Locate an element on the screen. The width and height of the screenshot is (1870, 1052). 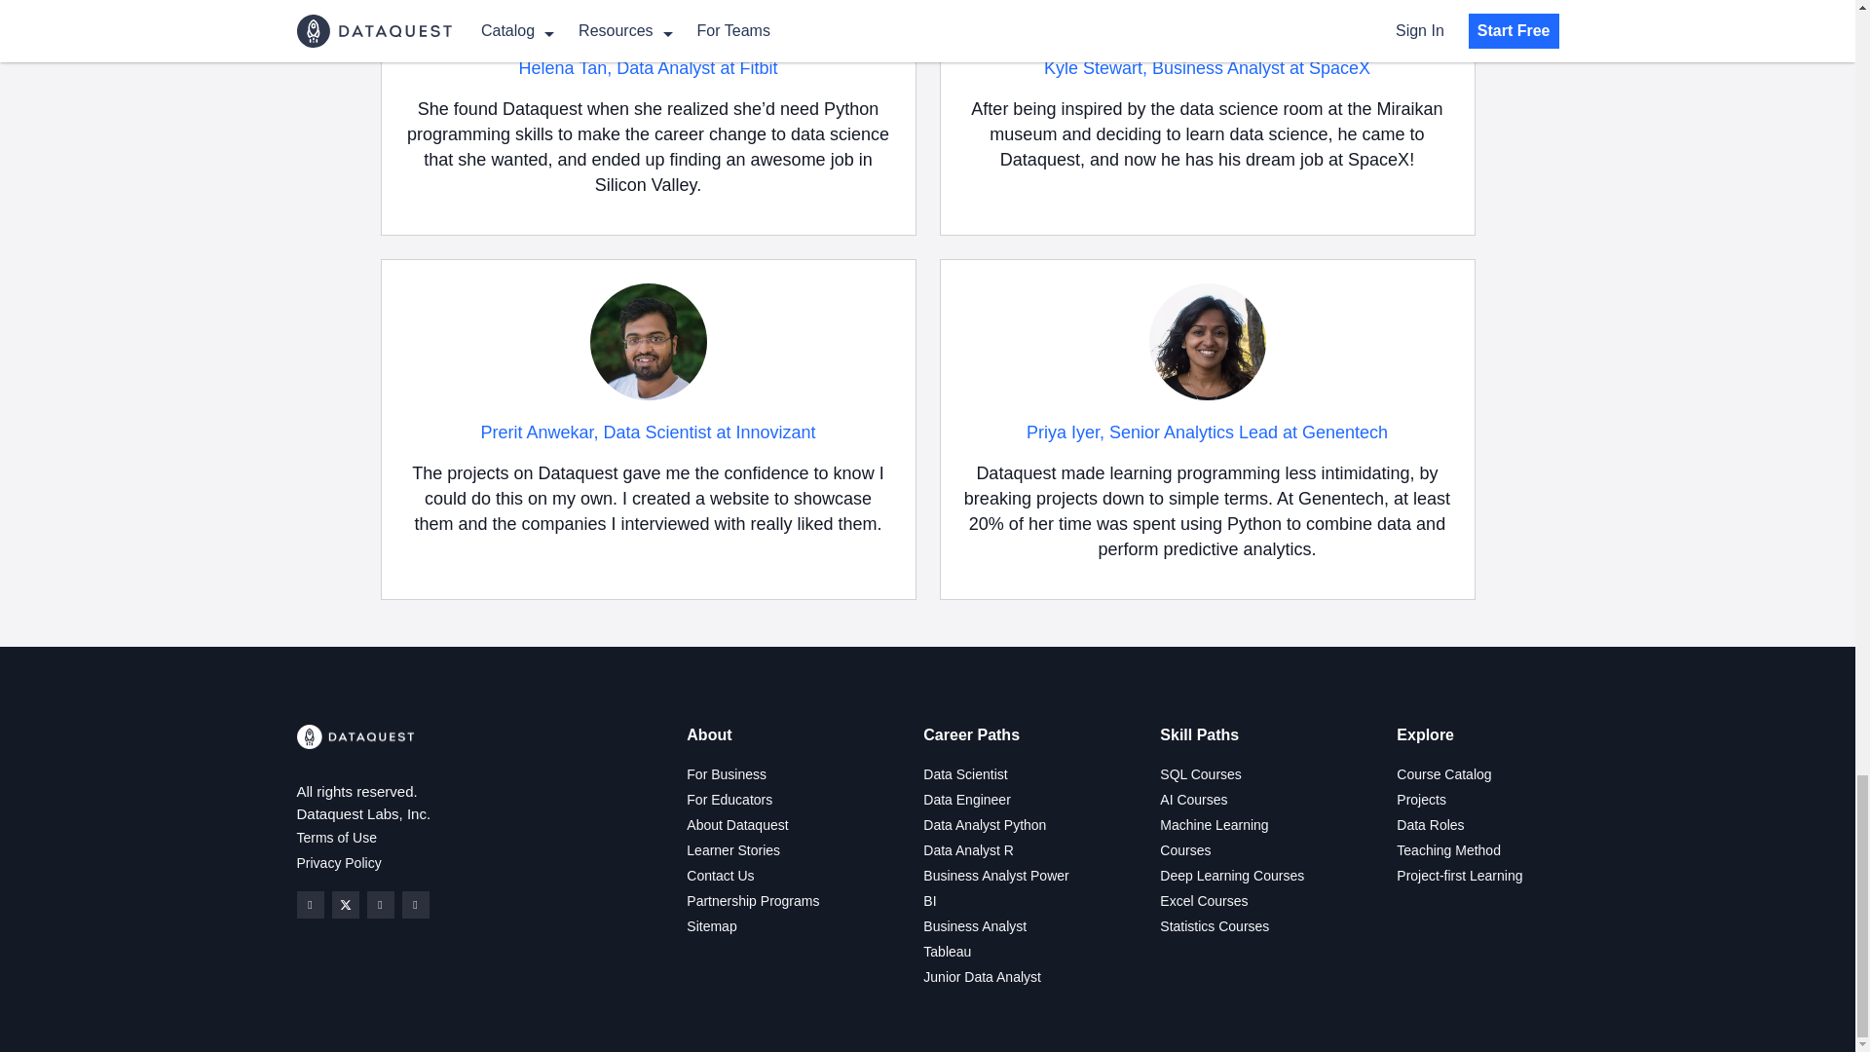
Helena is located at coordinates (649, 18).